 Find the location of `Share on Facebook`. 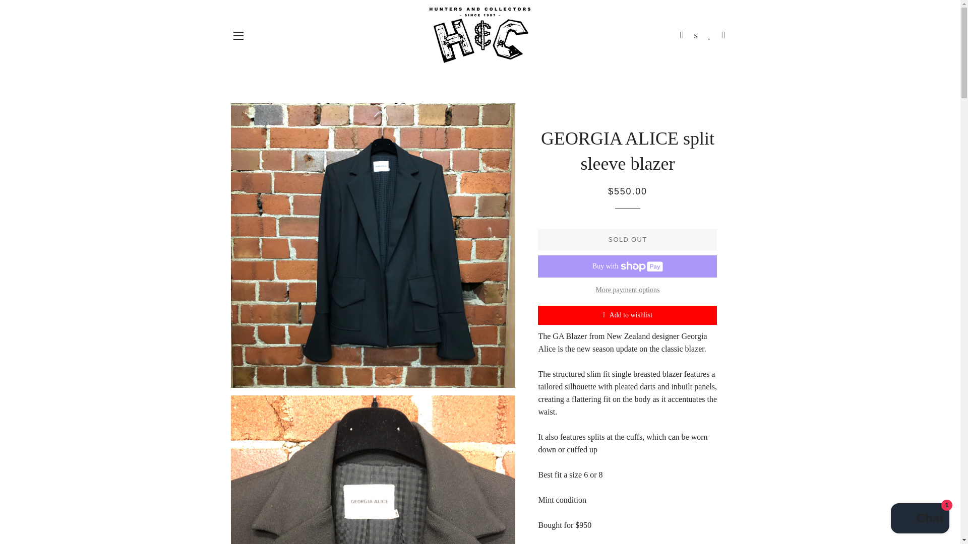

Share on Facebook is located at coordinates (593, 542).